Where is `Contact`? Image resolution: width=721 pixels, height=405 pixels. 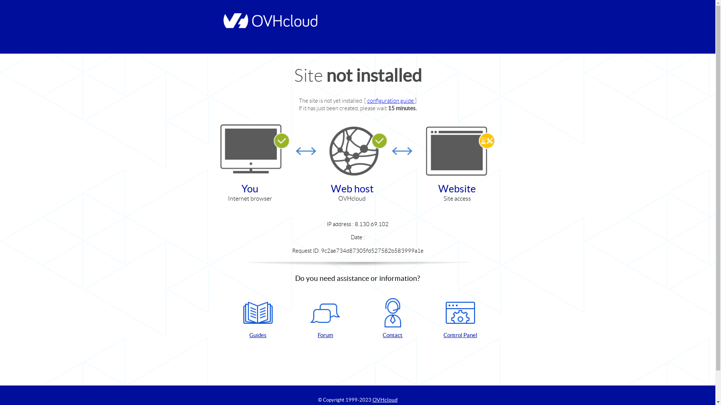 Contact is located at coordinates (393, 319).